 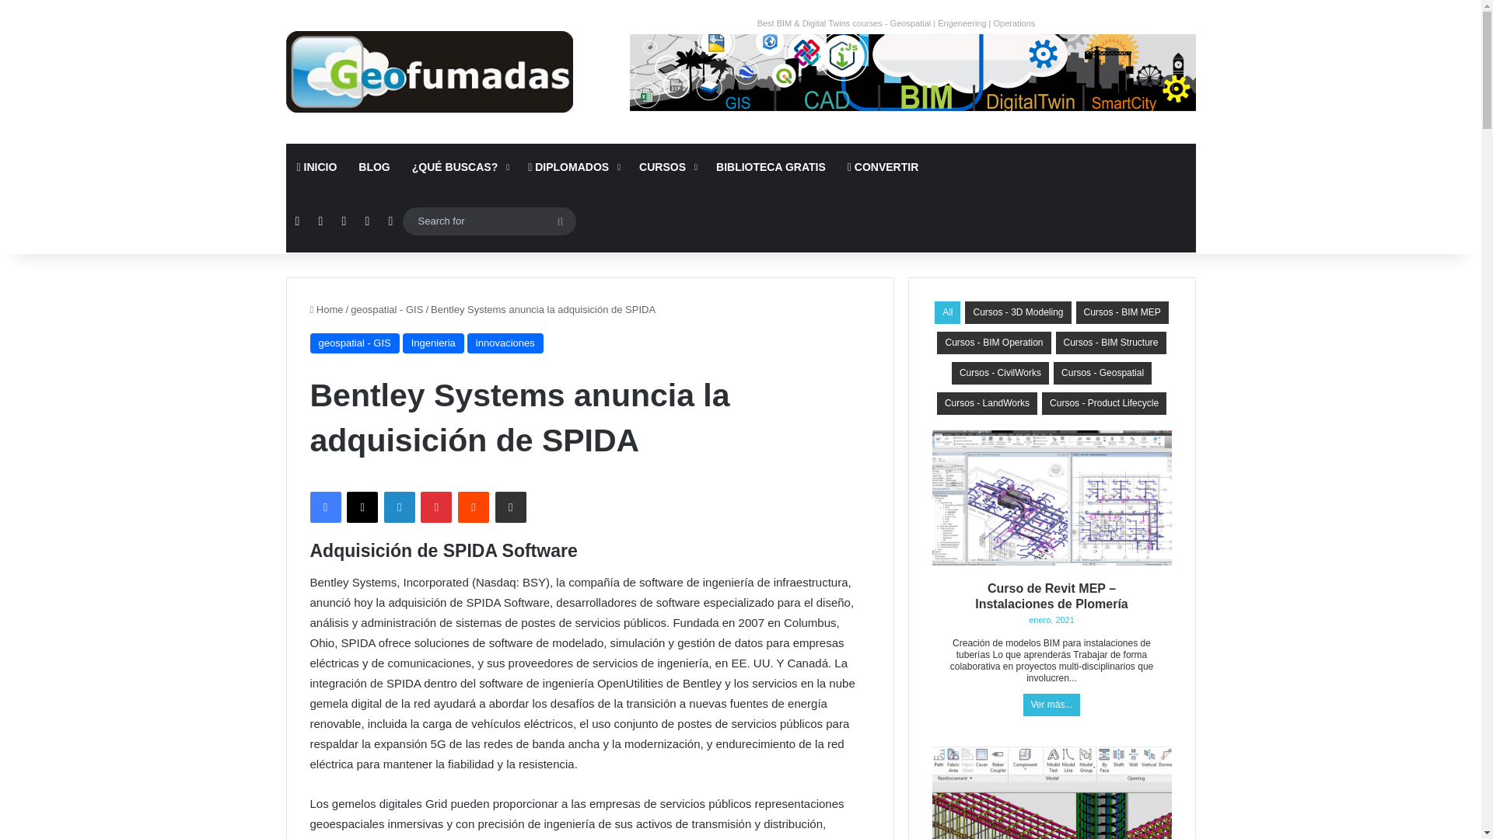 What do you see at coordinates (474, 507) in the screenshot?
I see `Reddit` at bounding box center [474, 507].